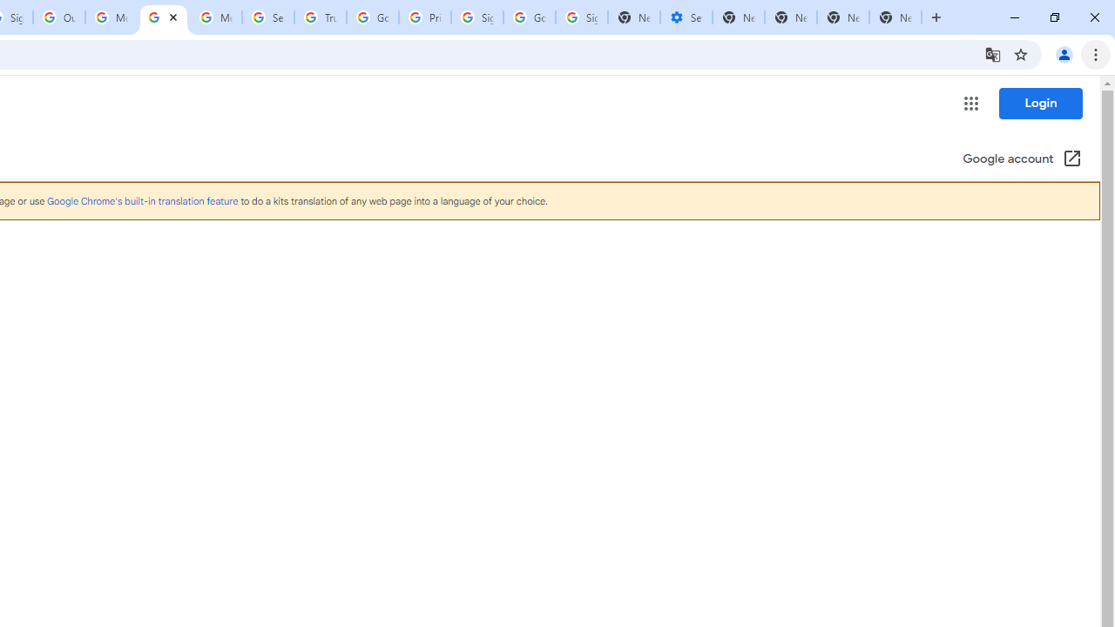 This screenshot has height=627, width=1115. I want to click on New Tab, so click(739, 17).